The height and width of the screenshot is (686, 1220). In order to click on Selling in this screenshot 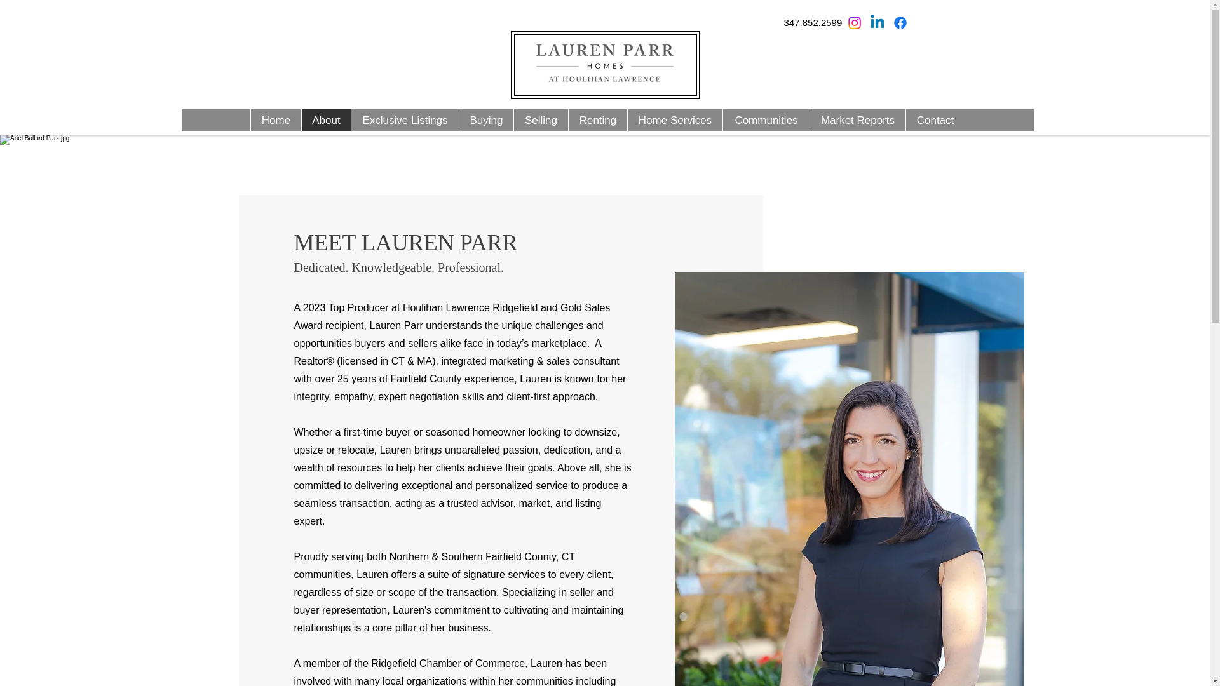, I will do `click(541, 120)`.